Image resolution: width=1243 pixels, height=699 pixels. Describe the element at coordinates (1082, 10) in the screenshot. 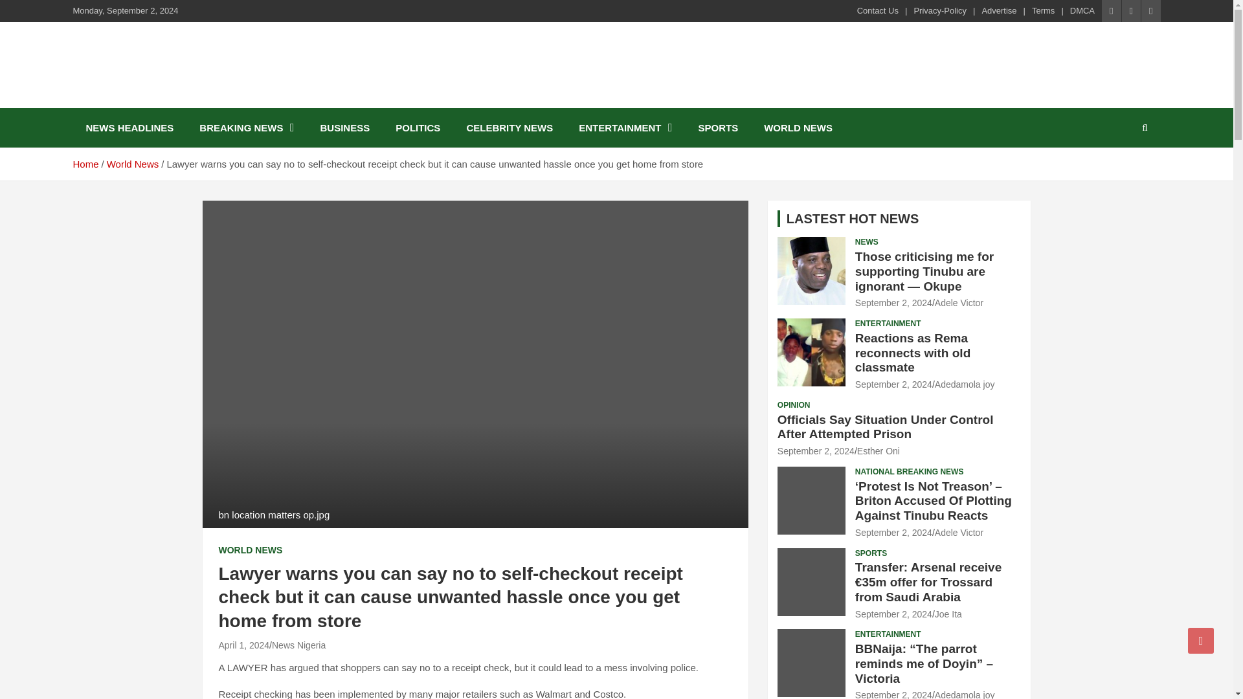

I see `DMCA` at that location.